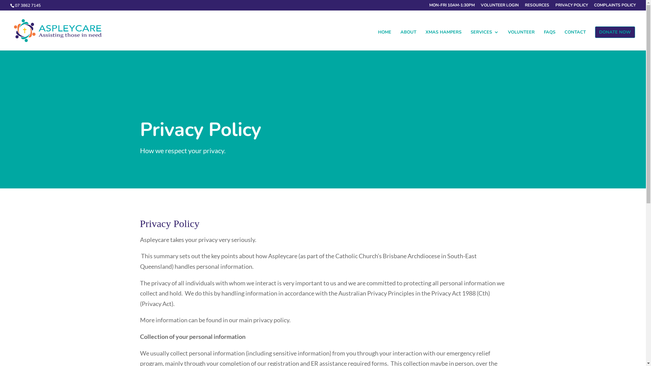 The width and height of the screenshot is (651, 366). What do you see at coordinates (500, 7) in the screenshot?
I see `VOLUNTEER LOGIN` at bounding box center [500, 7].